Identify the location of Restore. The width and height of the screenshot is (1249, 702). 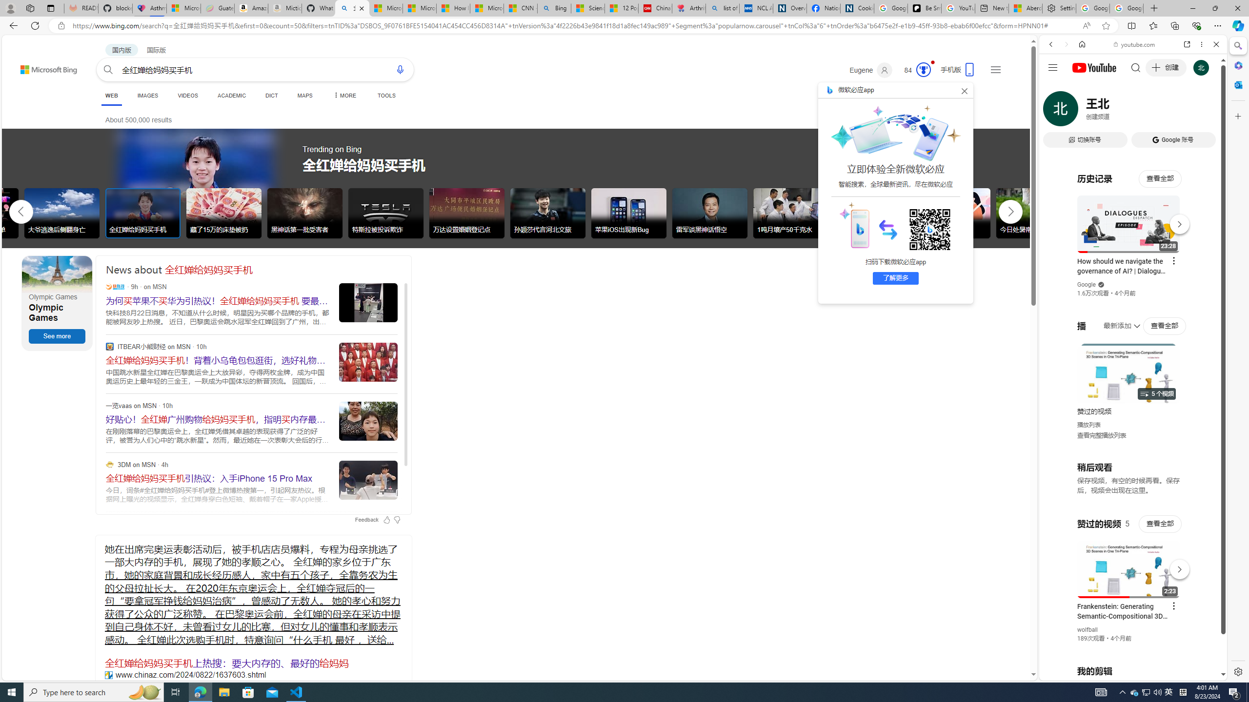
(1215, 8).